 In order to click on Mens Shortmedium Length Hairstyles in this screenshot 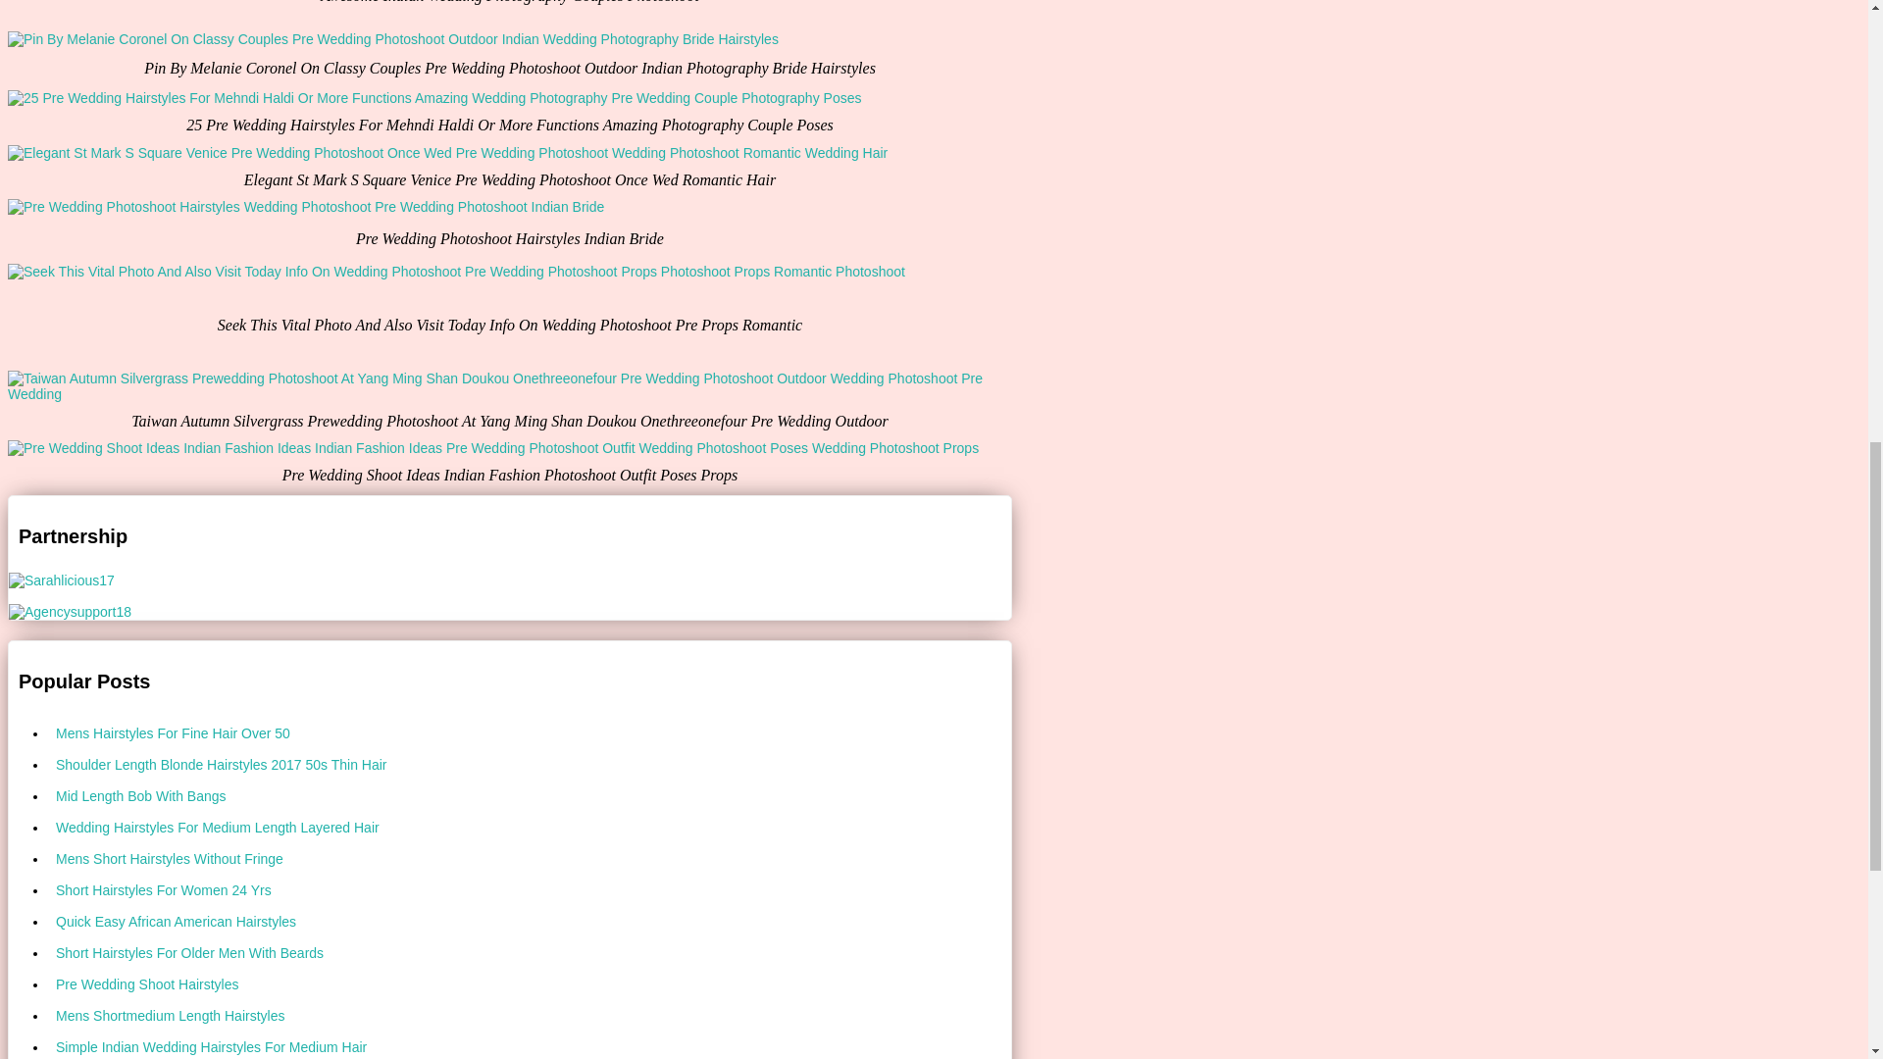, I will do `click(530, 1015)`.